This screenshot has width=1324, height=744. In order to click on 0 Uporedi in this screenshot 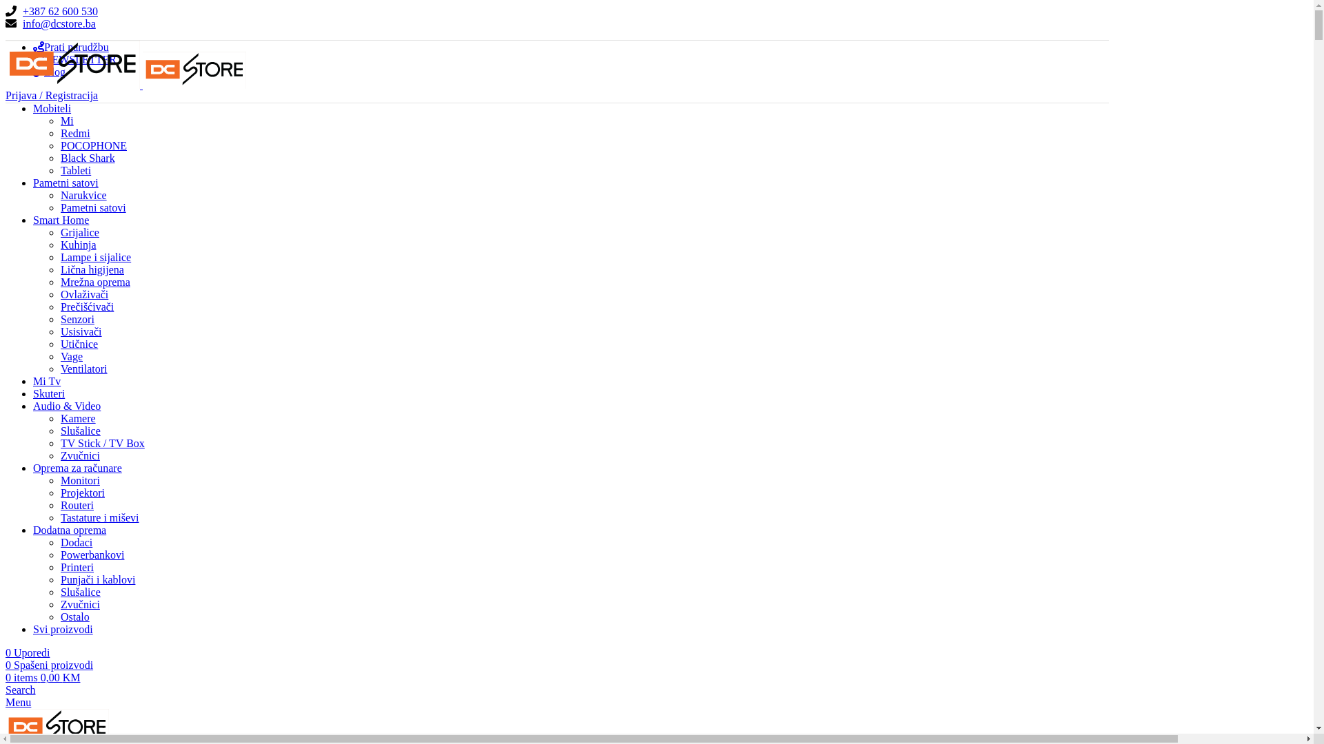, I will do `click(28, 653)`.